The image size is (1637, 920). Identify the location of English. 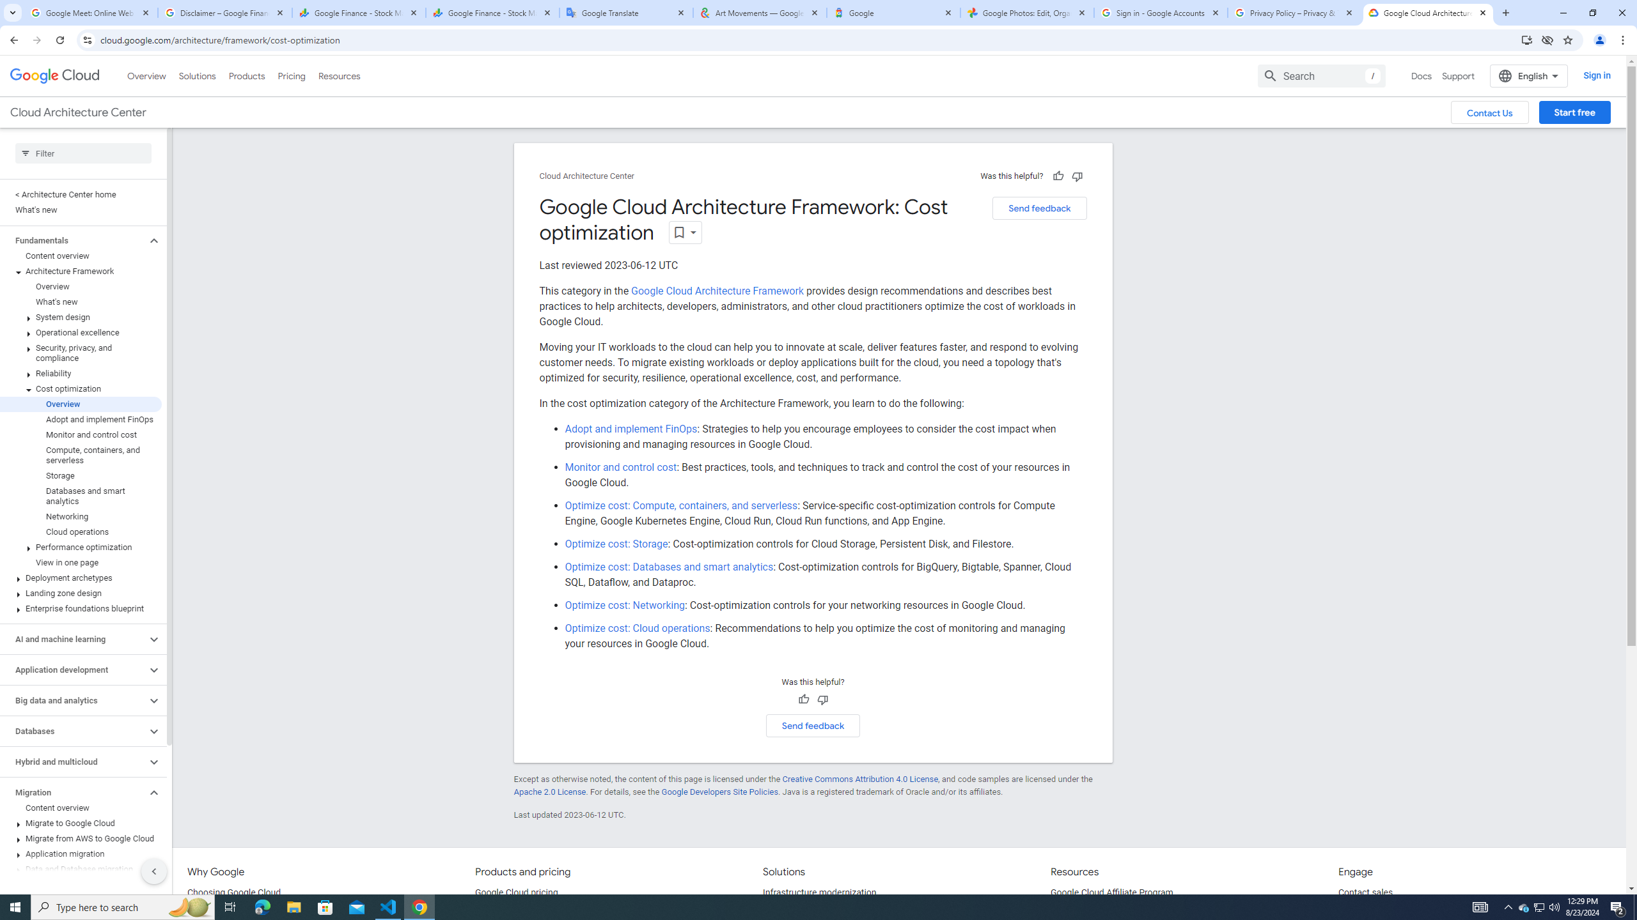
(1528, 75).